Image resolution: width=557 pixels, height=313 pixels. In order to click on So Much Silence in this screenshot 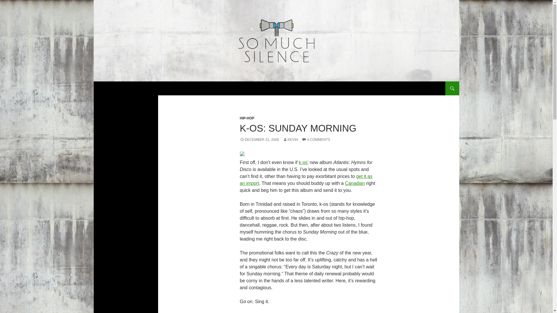, I will do `click(123, 88)`.